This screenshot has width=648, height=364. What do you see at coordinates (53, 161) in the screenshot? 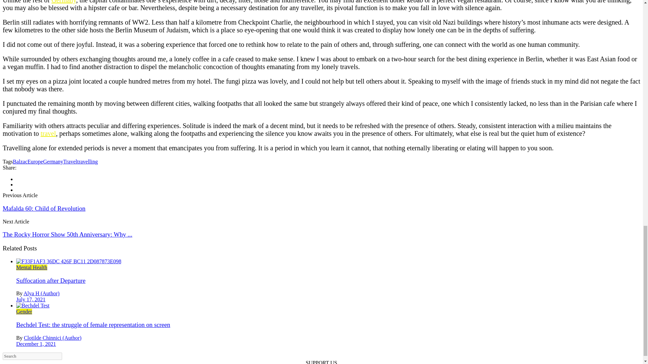
I see `Germany` at bounding box center [53, 161].